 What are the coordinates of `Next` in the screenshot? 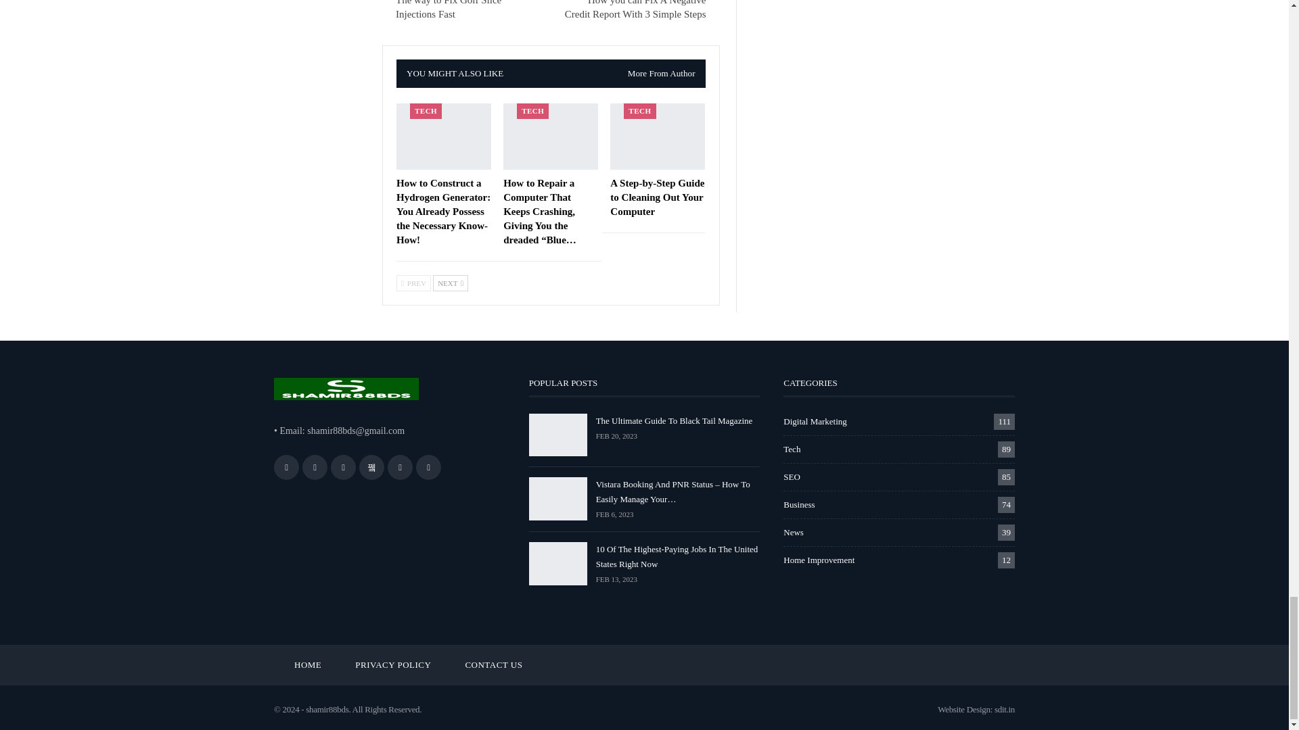 It's located at (450, 283).